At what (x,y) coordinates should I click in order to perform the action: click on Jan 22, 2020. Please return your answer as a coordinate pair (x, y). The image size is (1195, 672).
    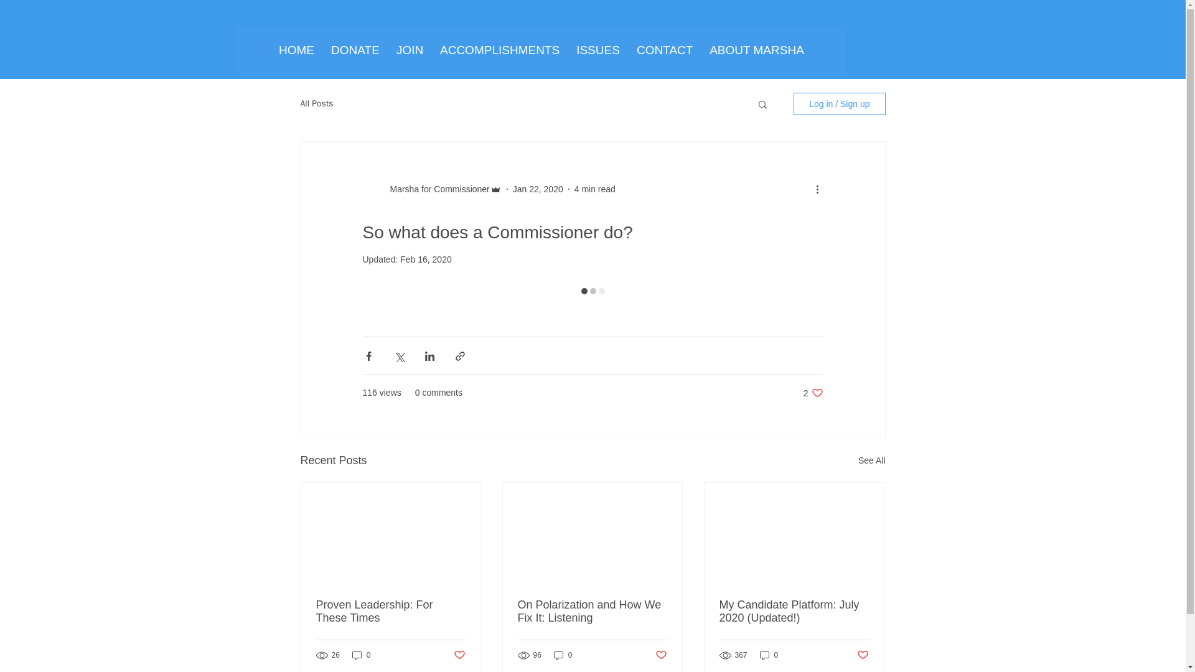
    Looking at the image, I should click on (538, 189).